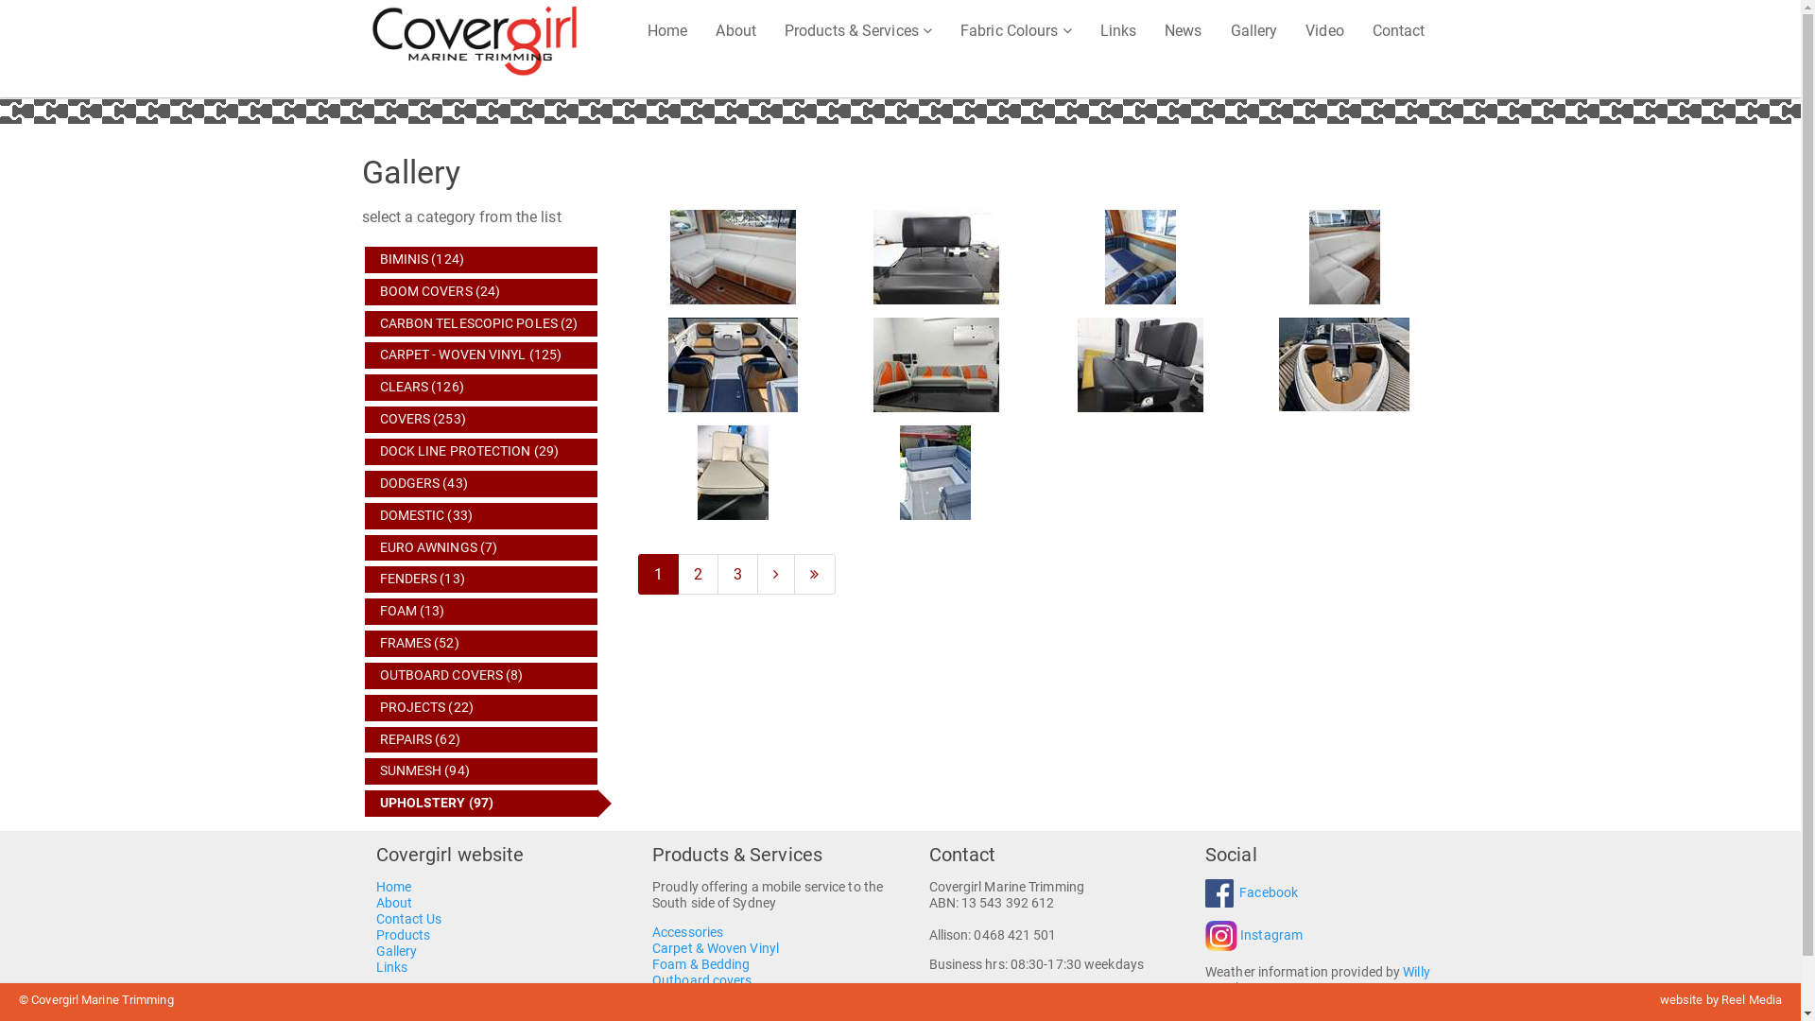  I want to click on SUNMESH (94), so click(482, 771).